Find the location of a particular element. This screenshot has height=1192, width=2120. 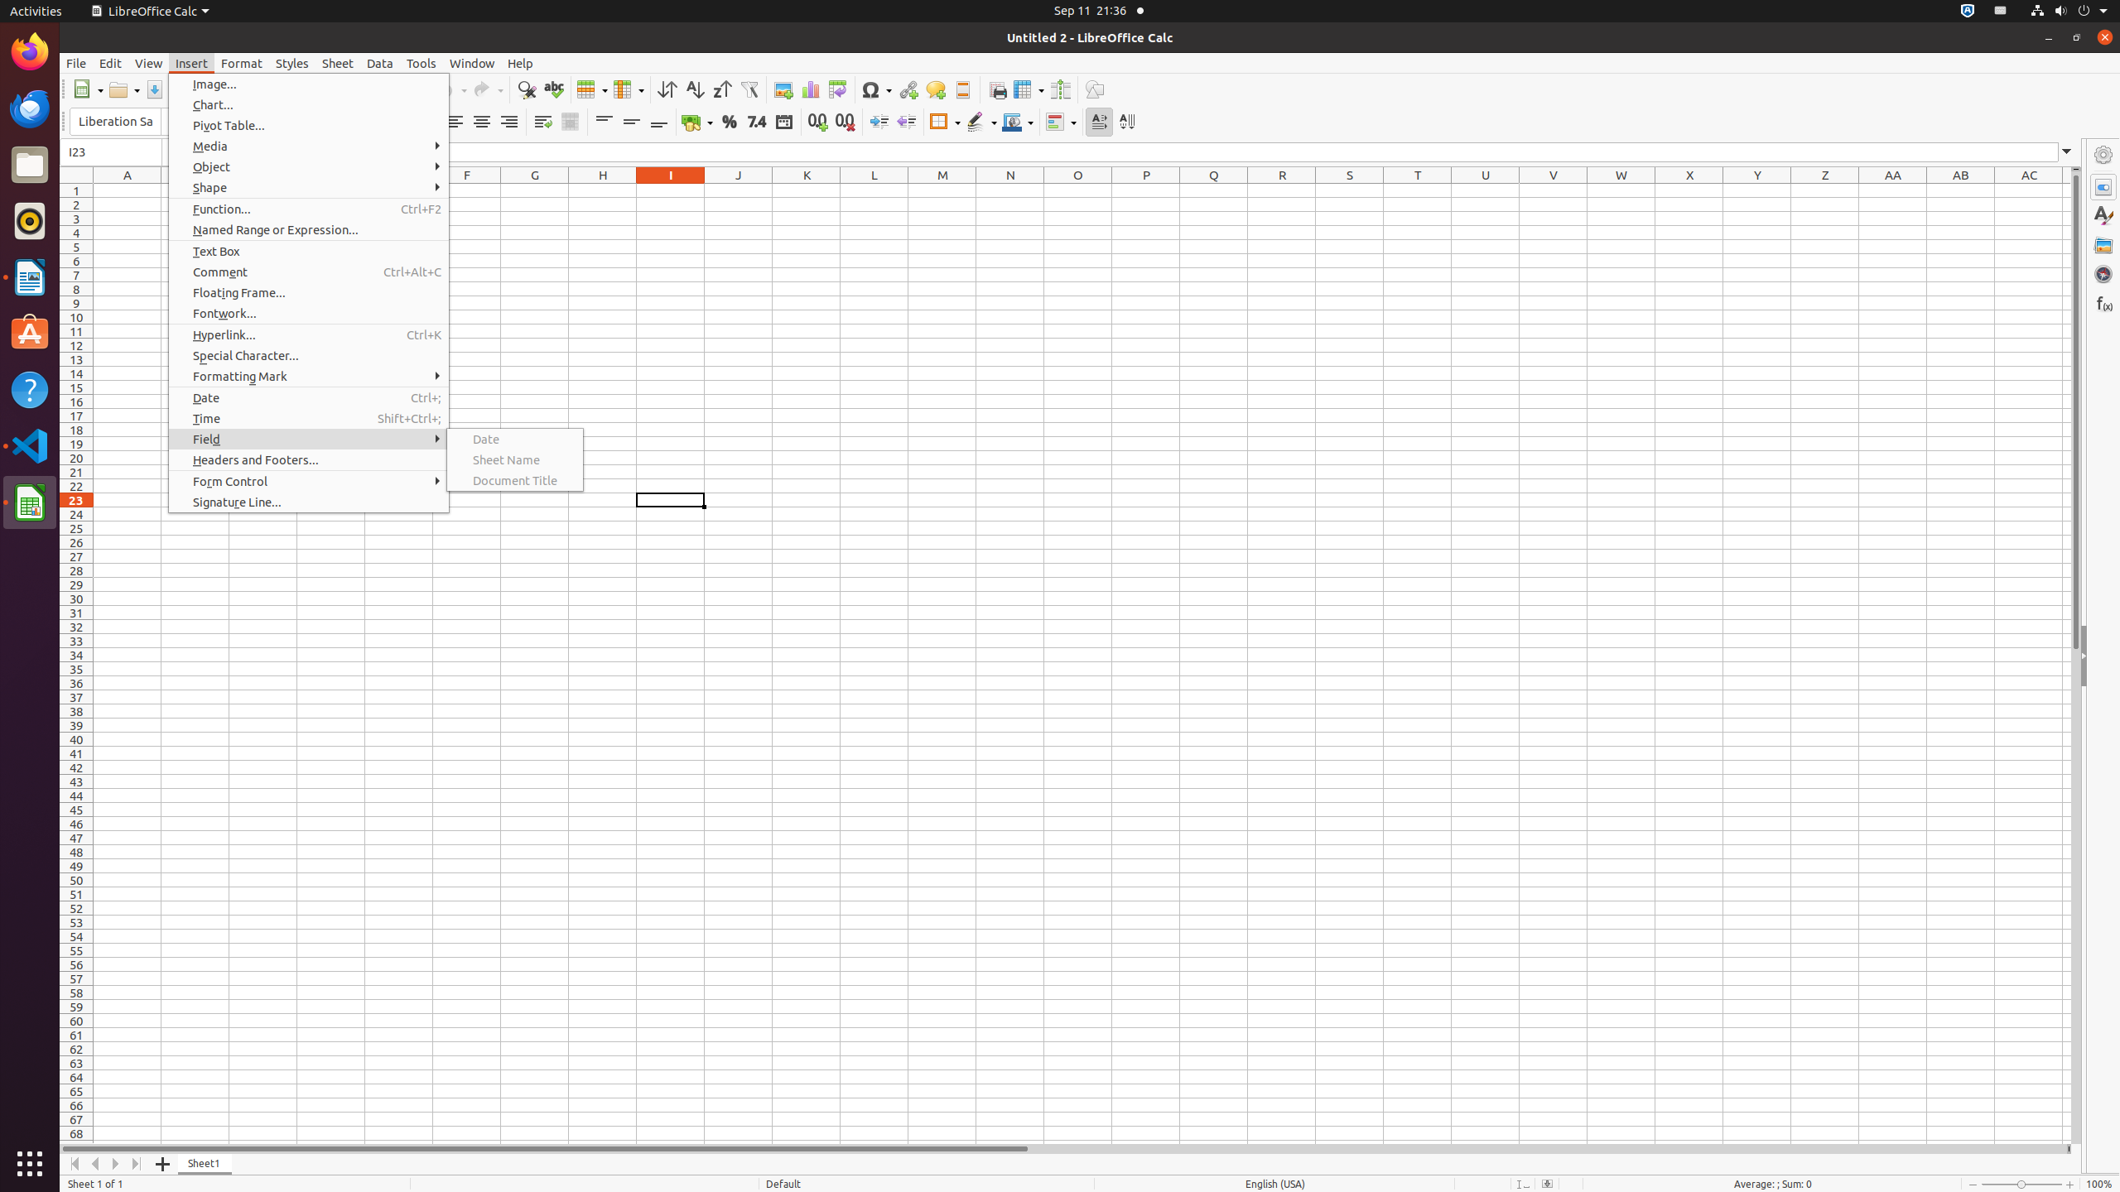

Properties is located at coordinates (2103, 187).